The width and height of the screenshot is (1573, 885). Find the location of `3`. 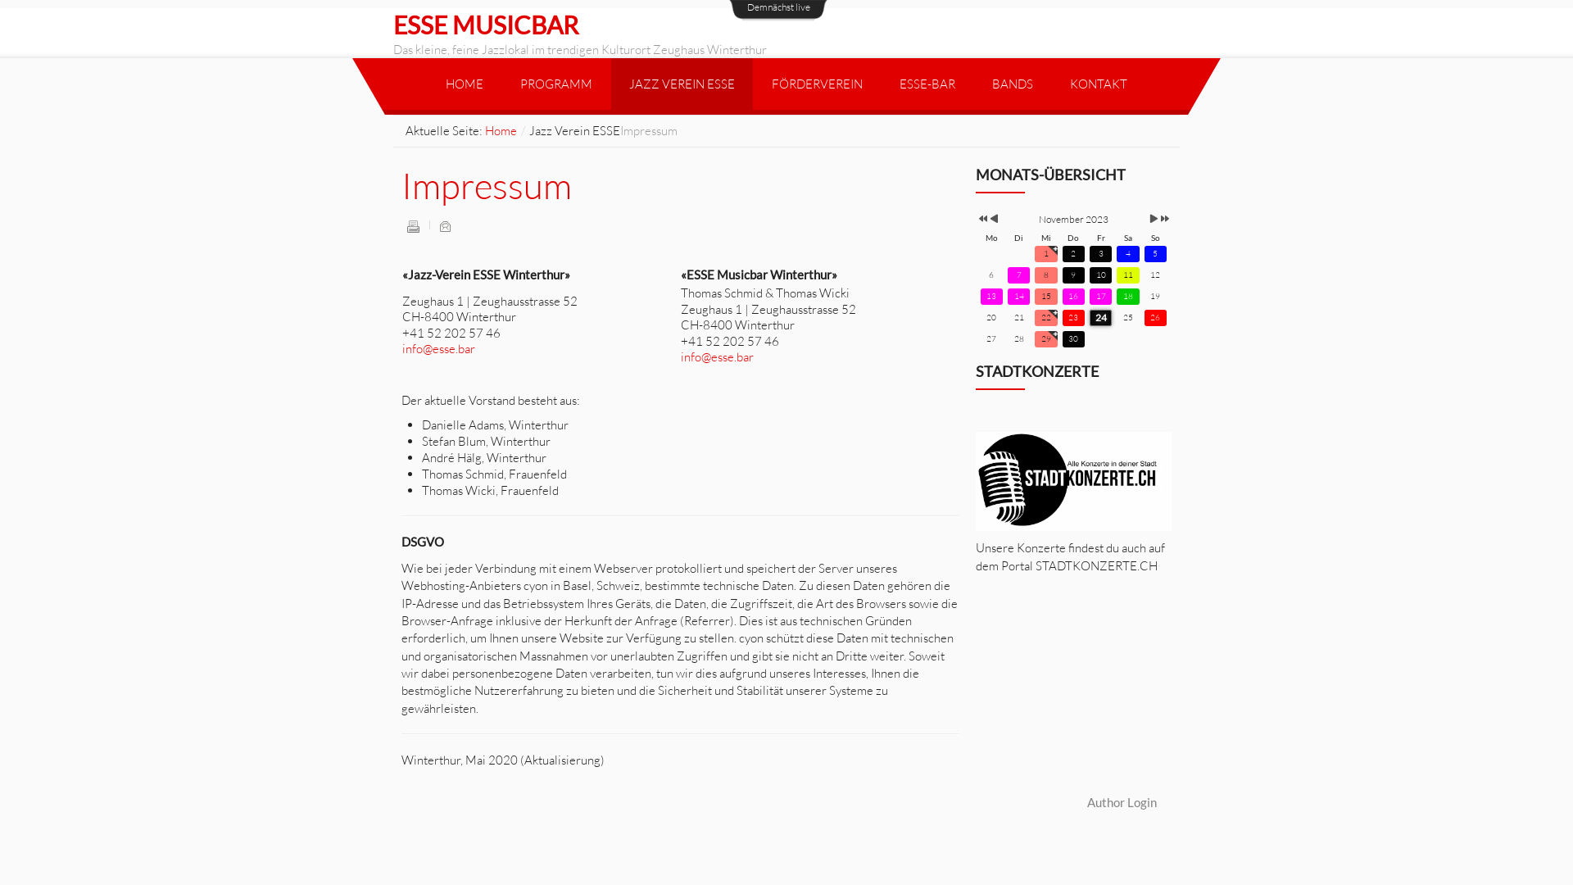

3 is located at coordinates (1101, 254).